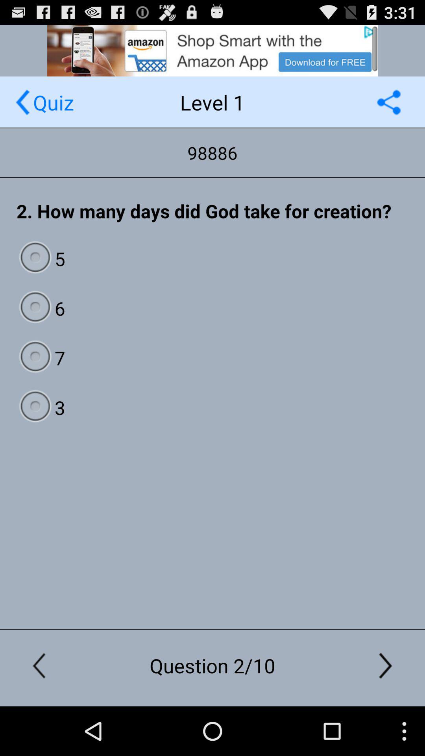 Image resolution: width=425 pixels, height=756 pixels. I want to click on go to website advertisement, so click(213, 50).